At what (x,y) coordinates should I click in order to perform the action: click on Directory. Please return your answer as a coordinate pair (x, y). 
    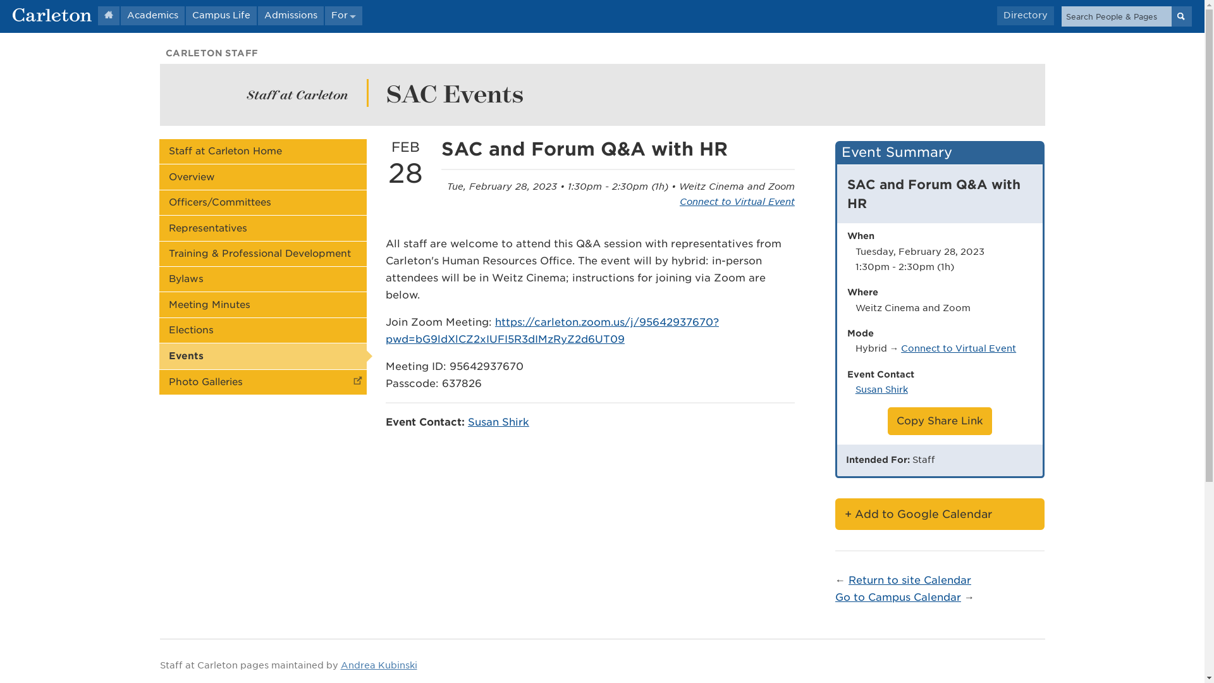
    Looking at the image, I should click on (1025, 15).